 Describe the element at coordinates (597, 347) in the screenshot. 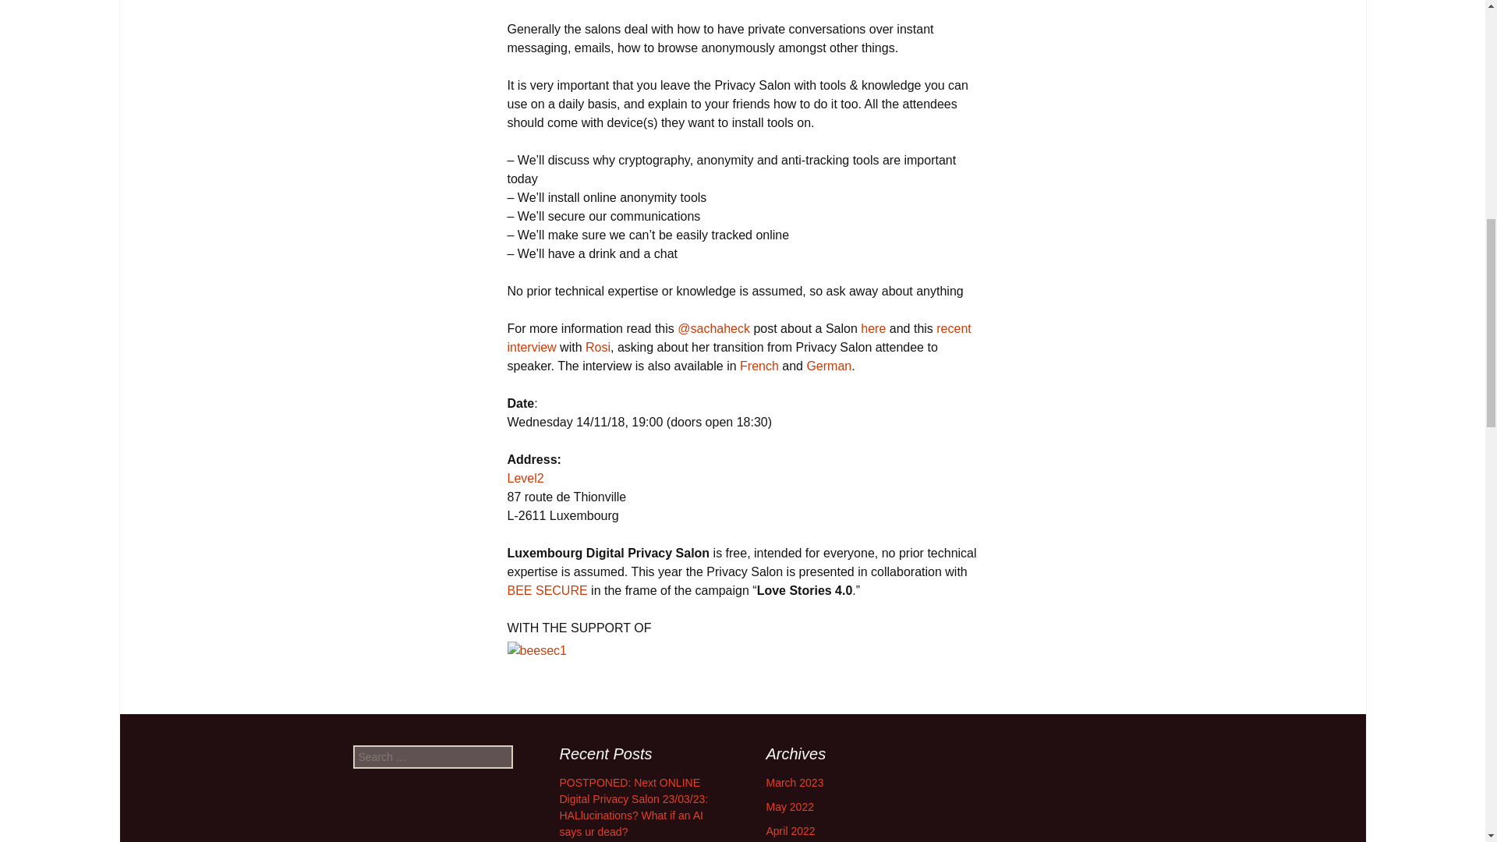

I see `Rosi` at that location.